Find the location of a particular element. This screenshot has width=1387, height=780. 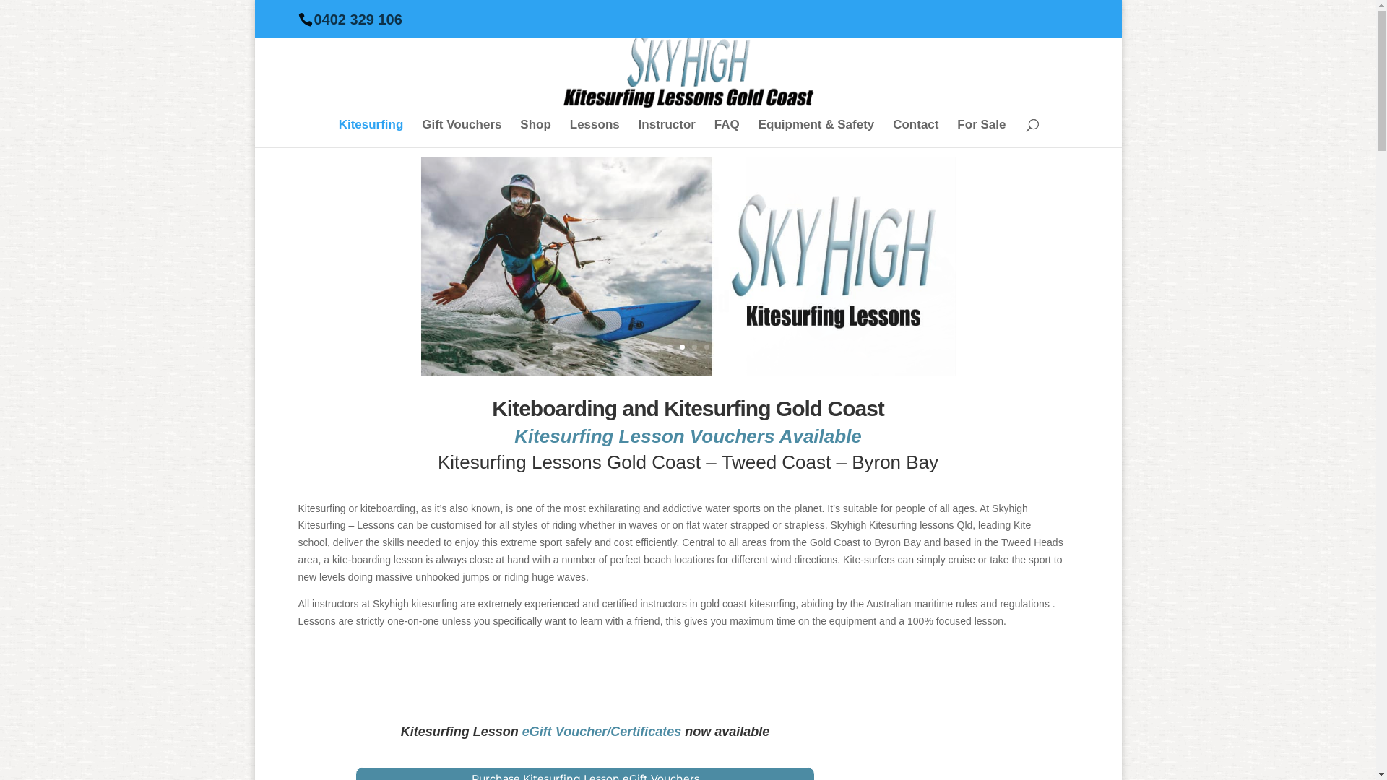

4 is located at coordinates (707, 347).